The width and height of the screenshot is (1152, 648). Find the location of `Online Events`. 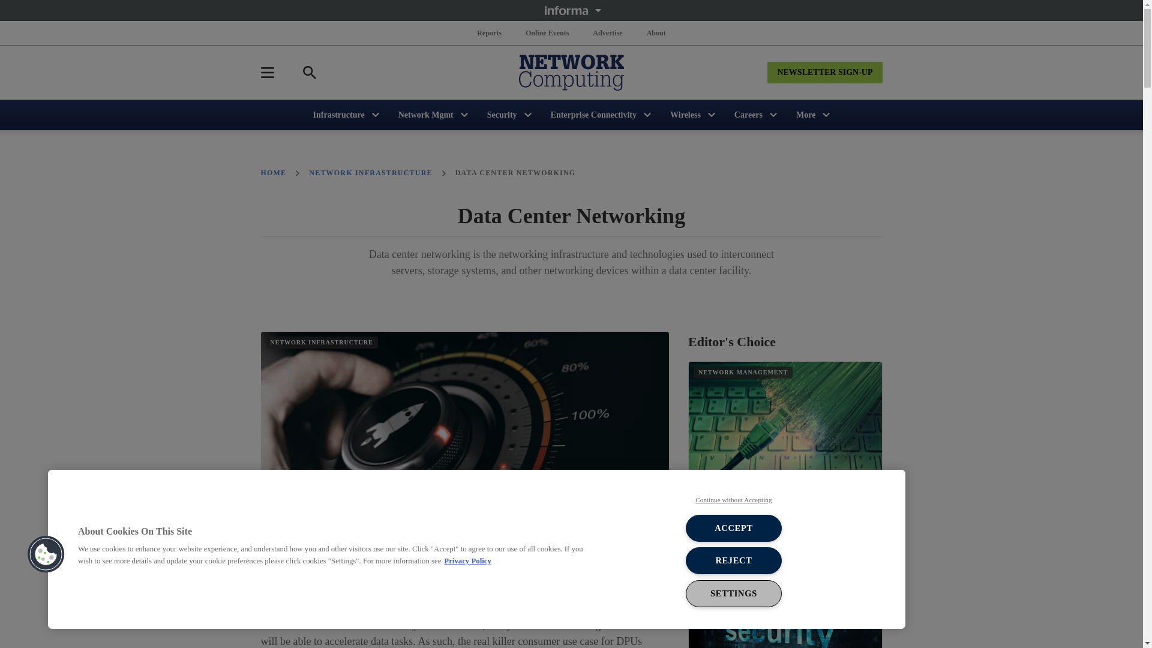

Online Events is located at coordinates (547, 32).